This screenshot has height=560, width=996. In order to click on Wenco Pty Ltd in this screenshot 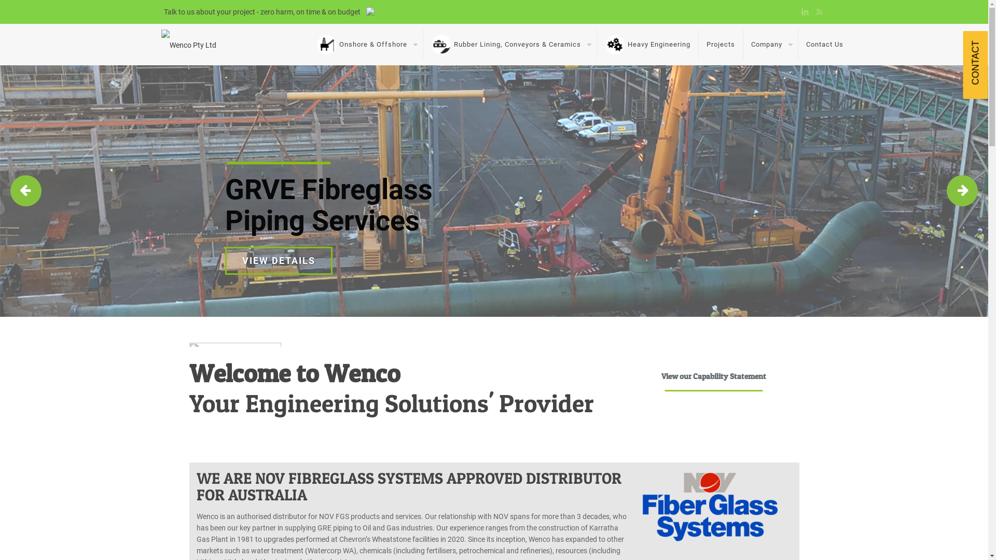, I will do `click(189, 45)`.